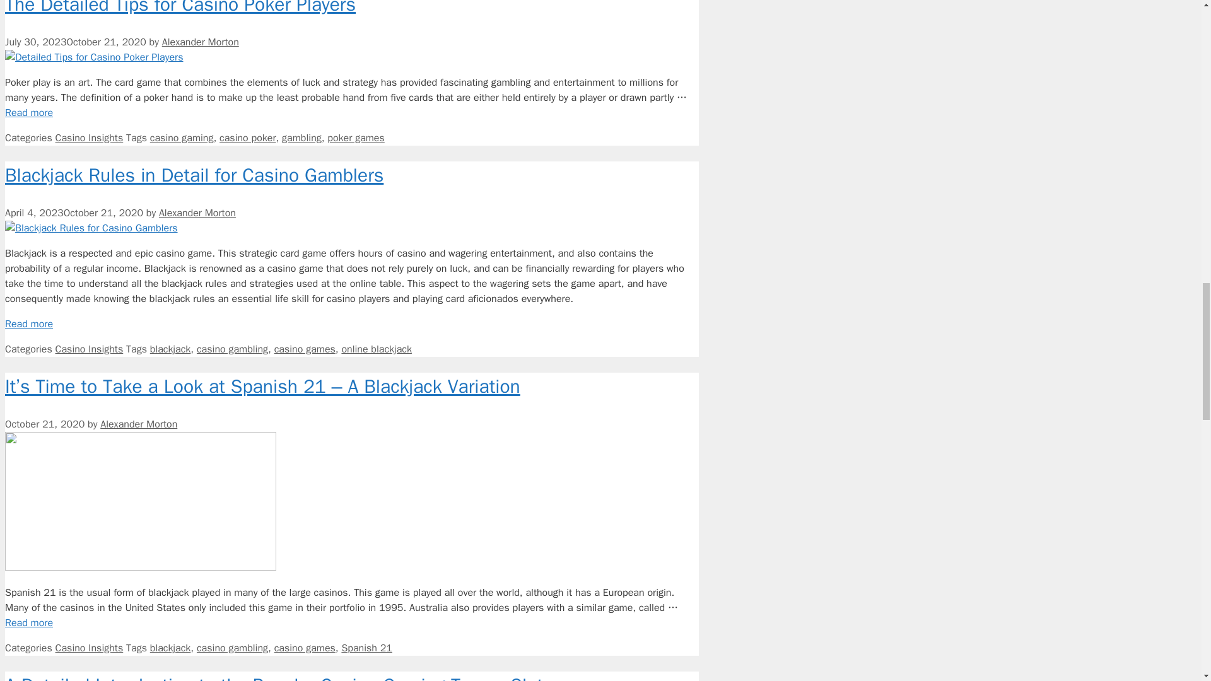 Image resolution: width=1211 pixels, height=681 pixels. Describe the element at coordinates (29, 324) in the screenshot. I see `Blackjack Rules in Detail for Casino Gamblers` at that location.